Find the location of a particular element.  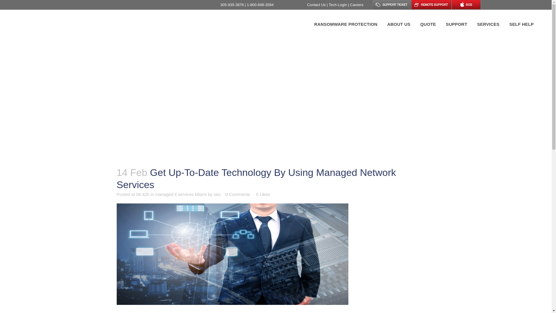

Like this is located at coordinates (263, 194).